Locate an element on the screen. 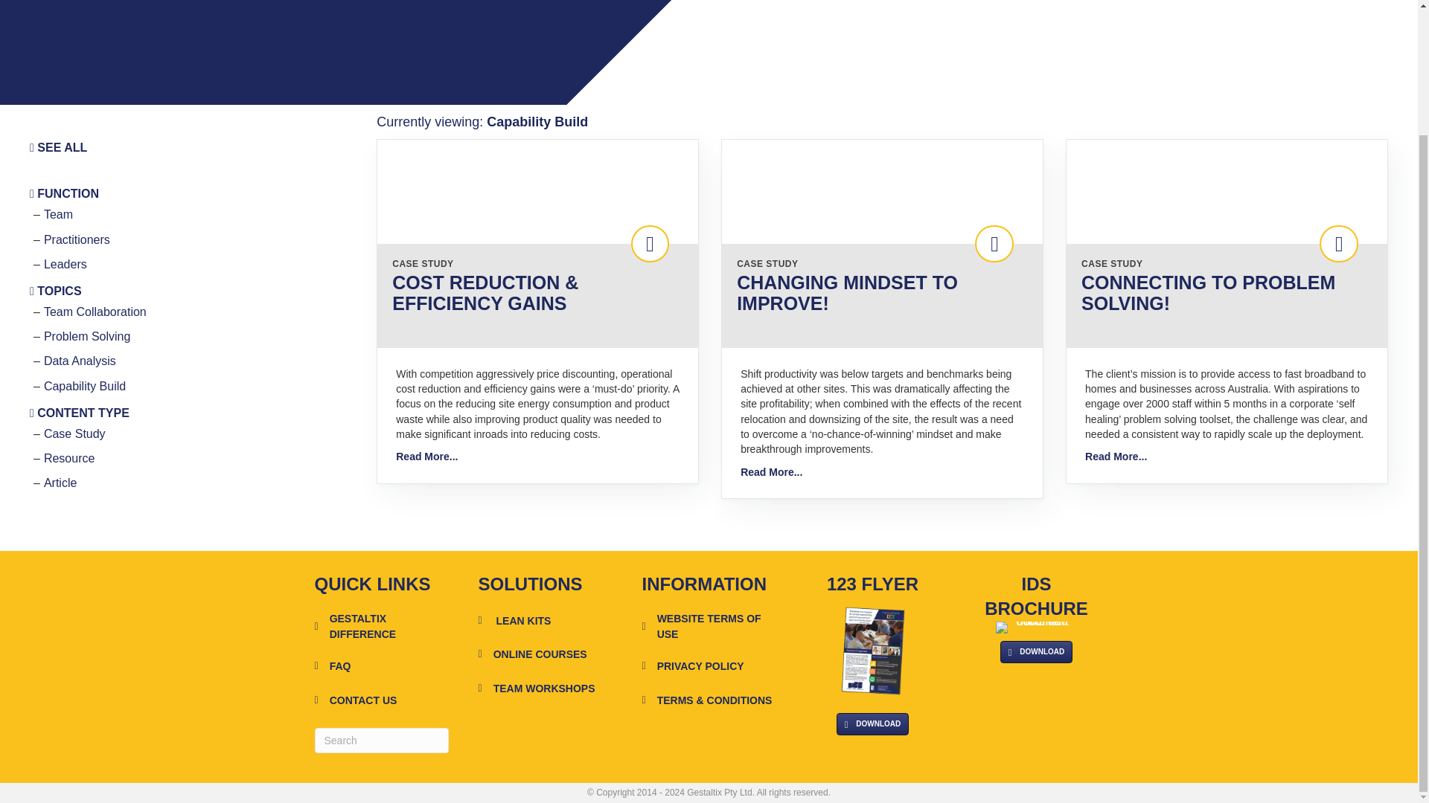  FUNCTION is located at coordinates (64, 193).